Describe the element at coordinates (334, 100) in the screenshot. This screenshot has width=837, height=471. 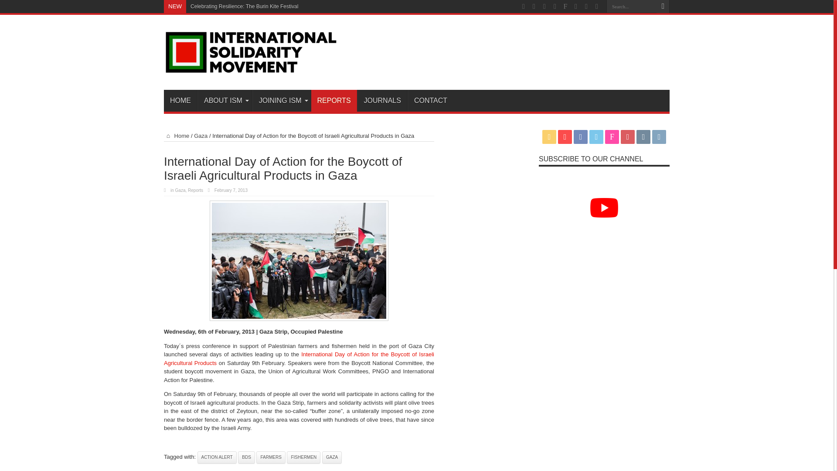
I see `REPORTS` at that location.